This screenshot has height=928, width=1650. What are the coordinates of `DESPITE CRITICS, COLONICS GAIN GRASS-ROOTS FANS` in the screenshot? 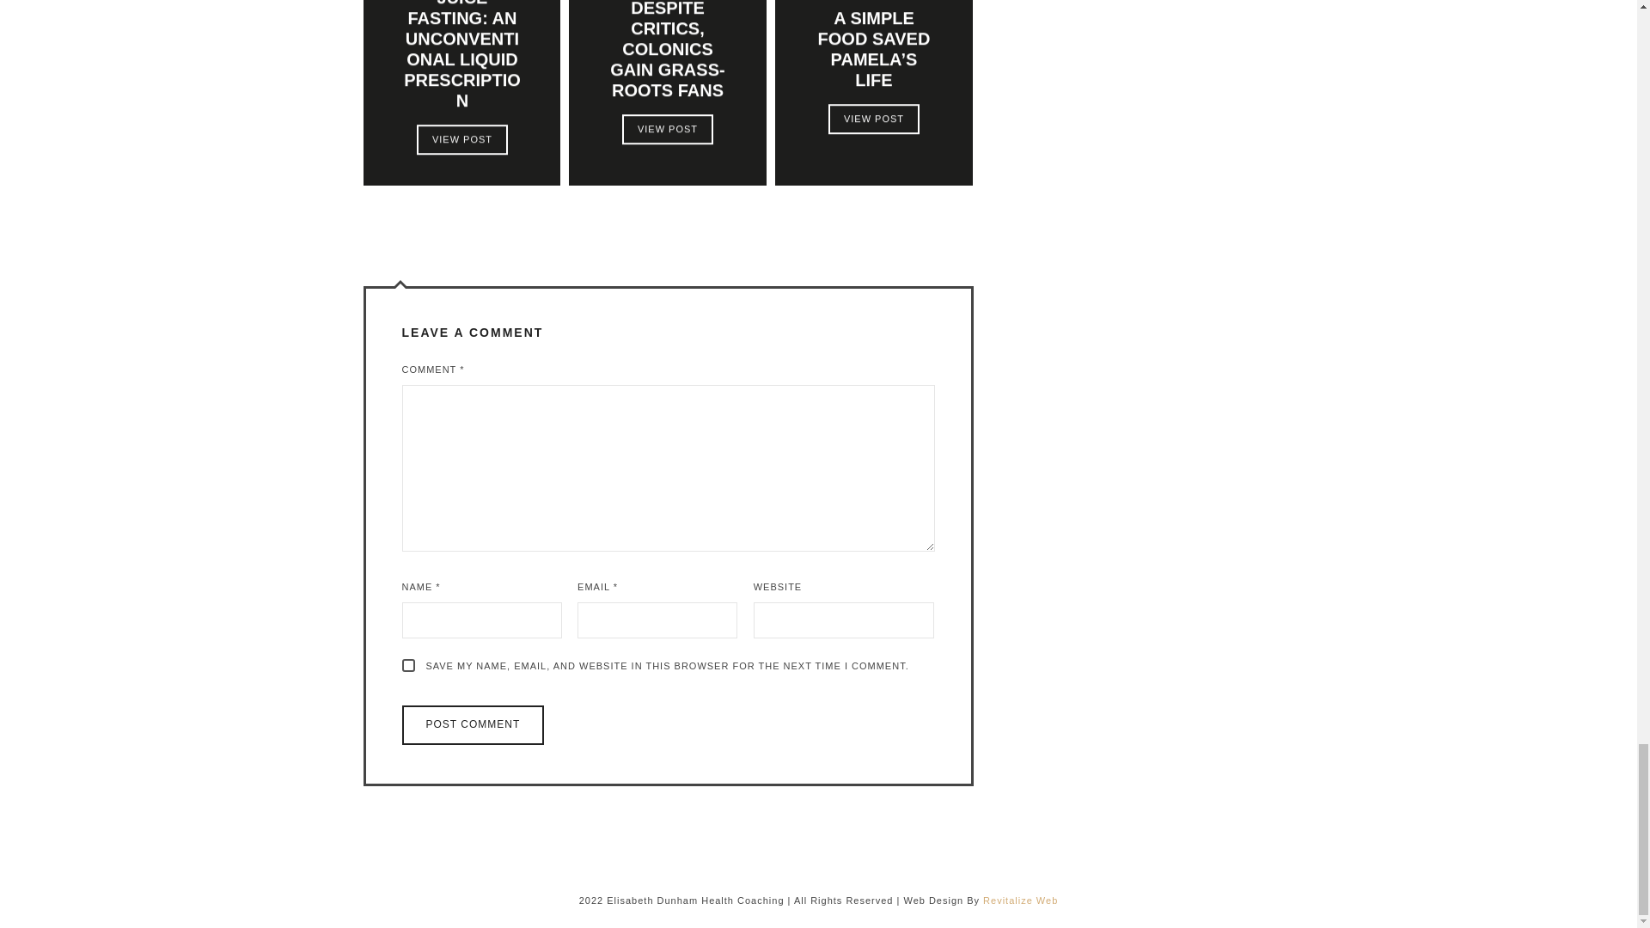 It's located at (668, 50).